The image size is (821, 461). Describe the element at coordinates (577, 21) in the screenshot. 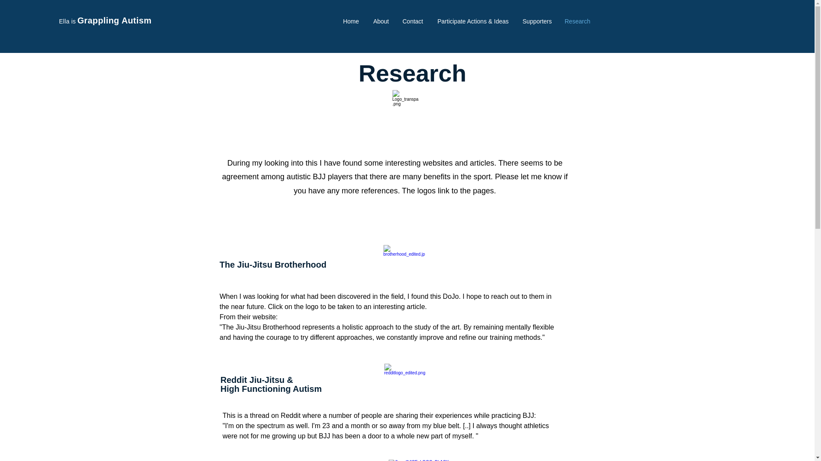

I see `Research` at that location.